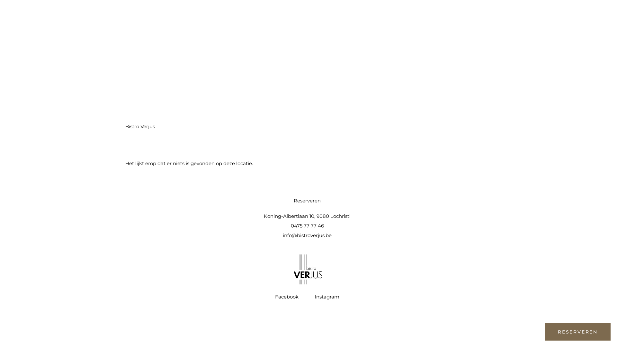  Describe the element at coordinates (307, 200) in the screenshot. I see `Reserveren` at that location.